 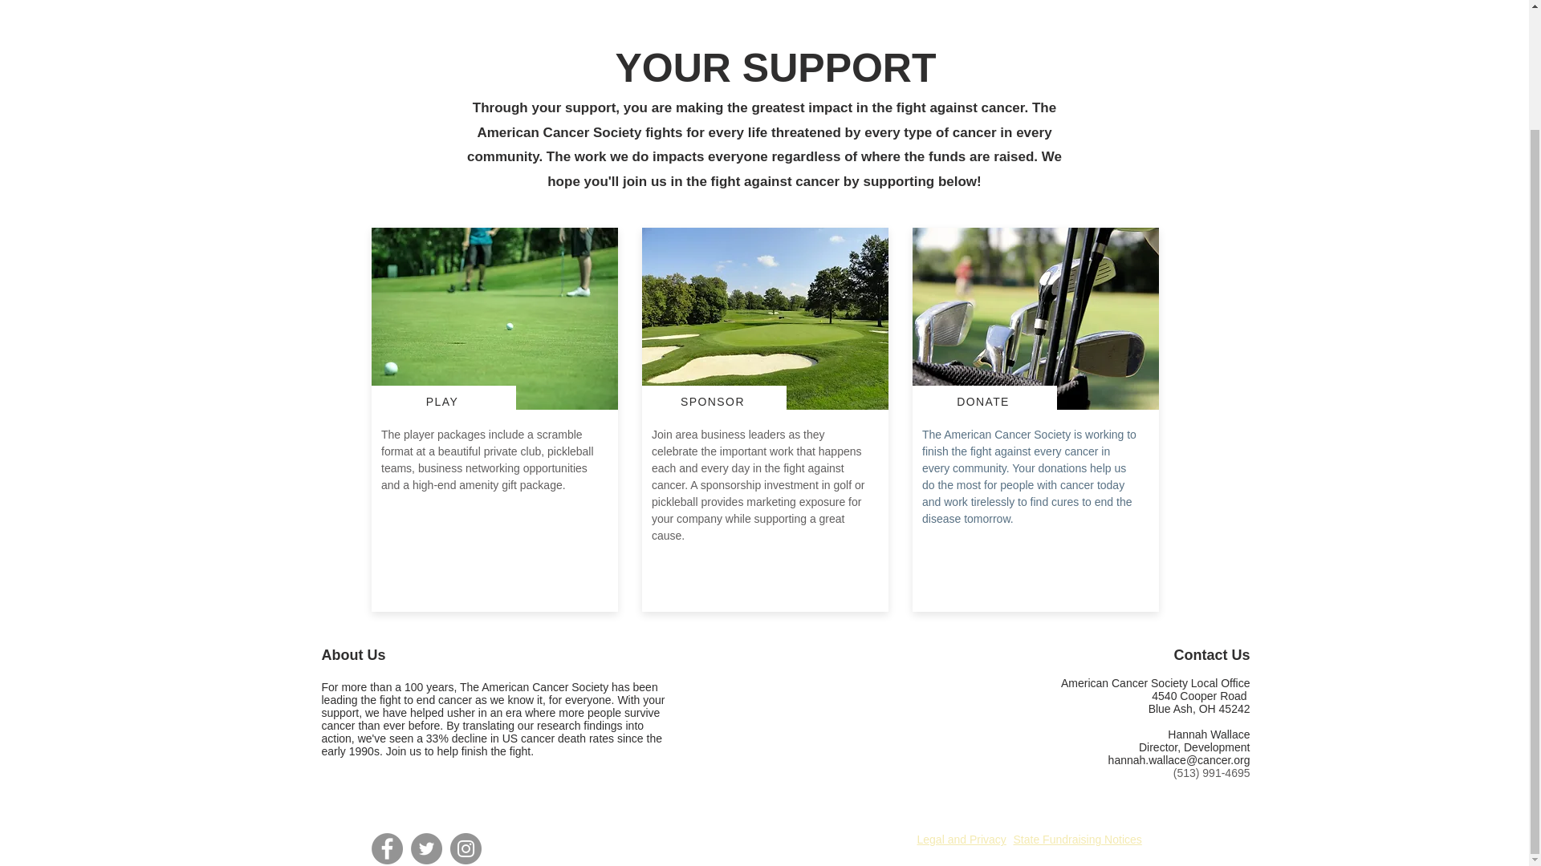 I want to click on PLAY, so click(x=443, y=401).